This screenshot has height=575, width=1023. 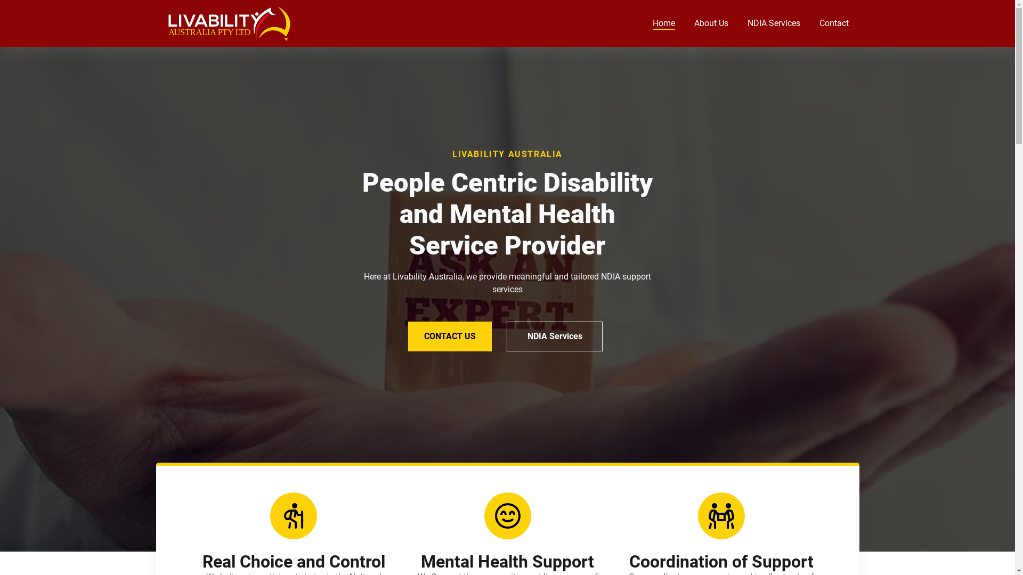 I want to click on About Us, so click(x=711, y=23).